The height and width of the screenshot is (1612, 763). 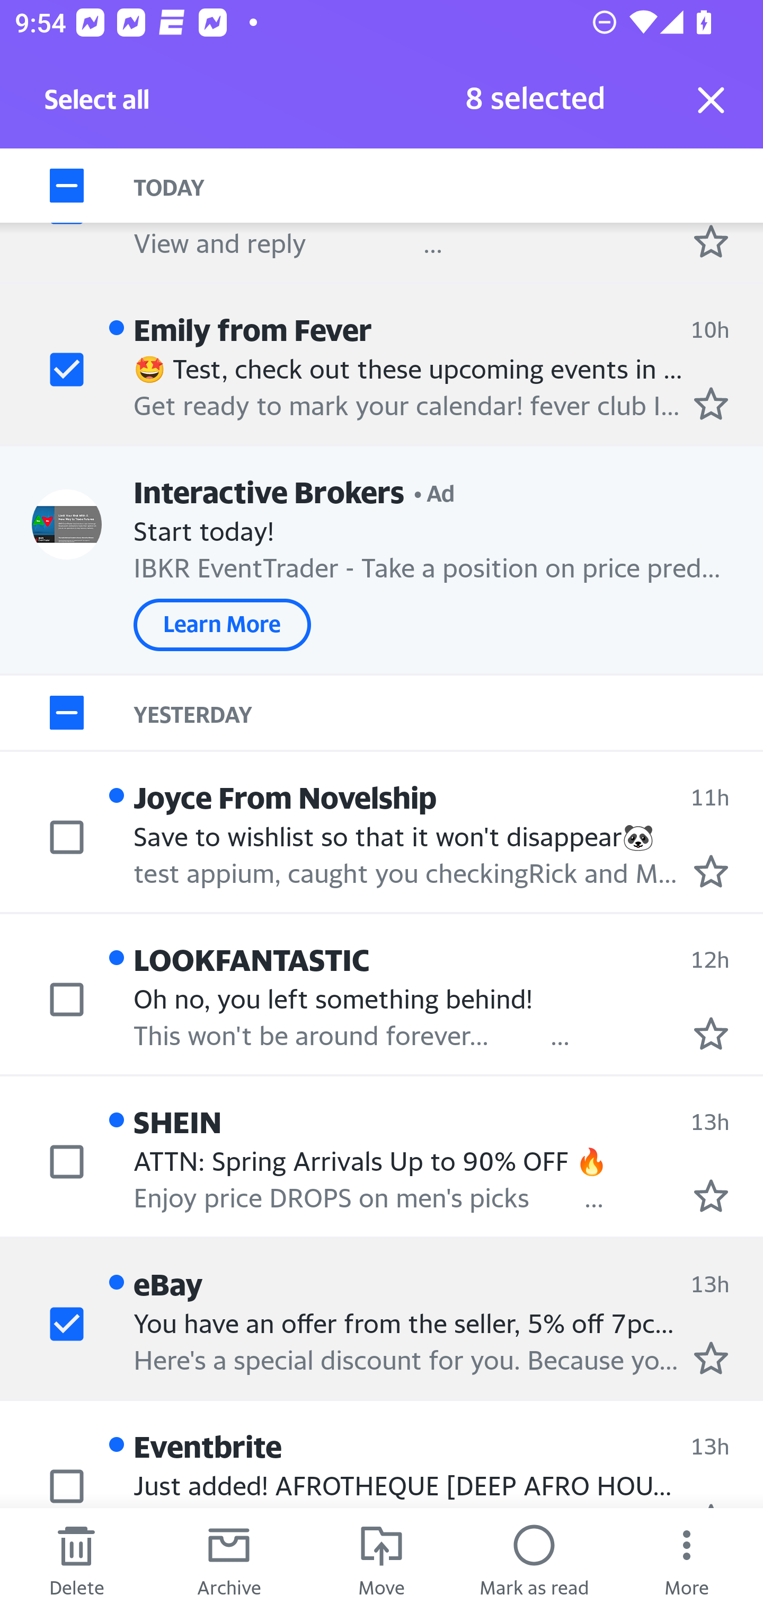 What do you see at coordinates (381, 1560) in the screenshot?
I see `Move` at bounding box center [381, 1560].